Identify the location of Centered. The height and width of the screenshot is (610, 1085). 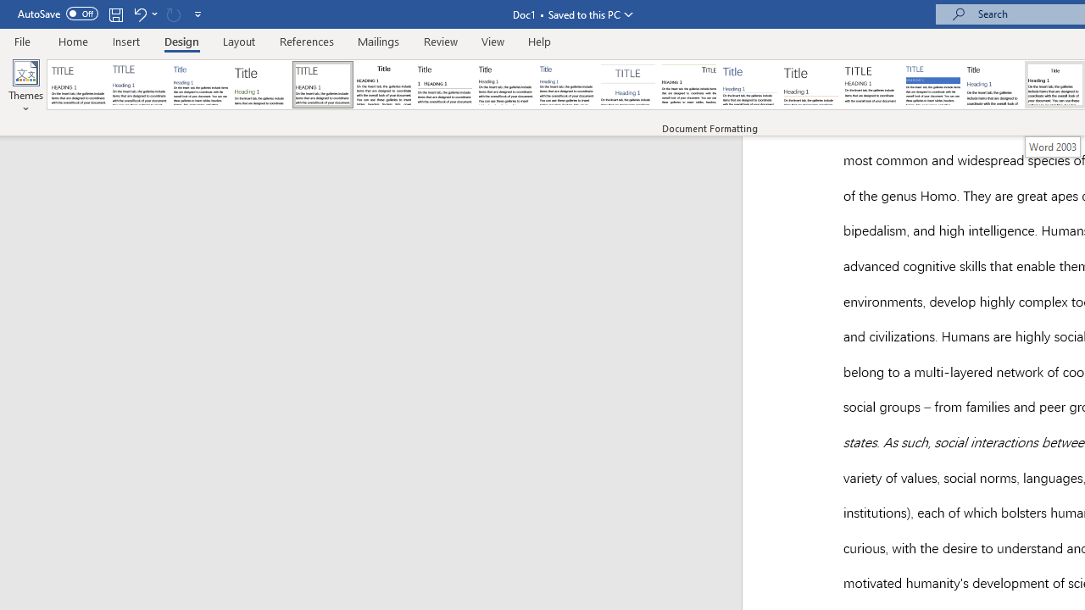
(627, 85).